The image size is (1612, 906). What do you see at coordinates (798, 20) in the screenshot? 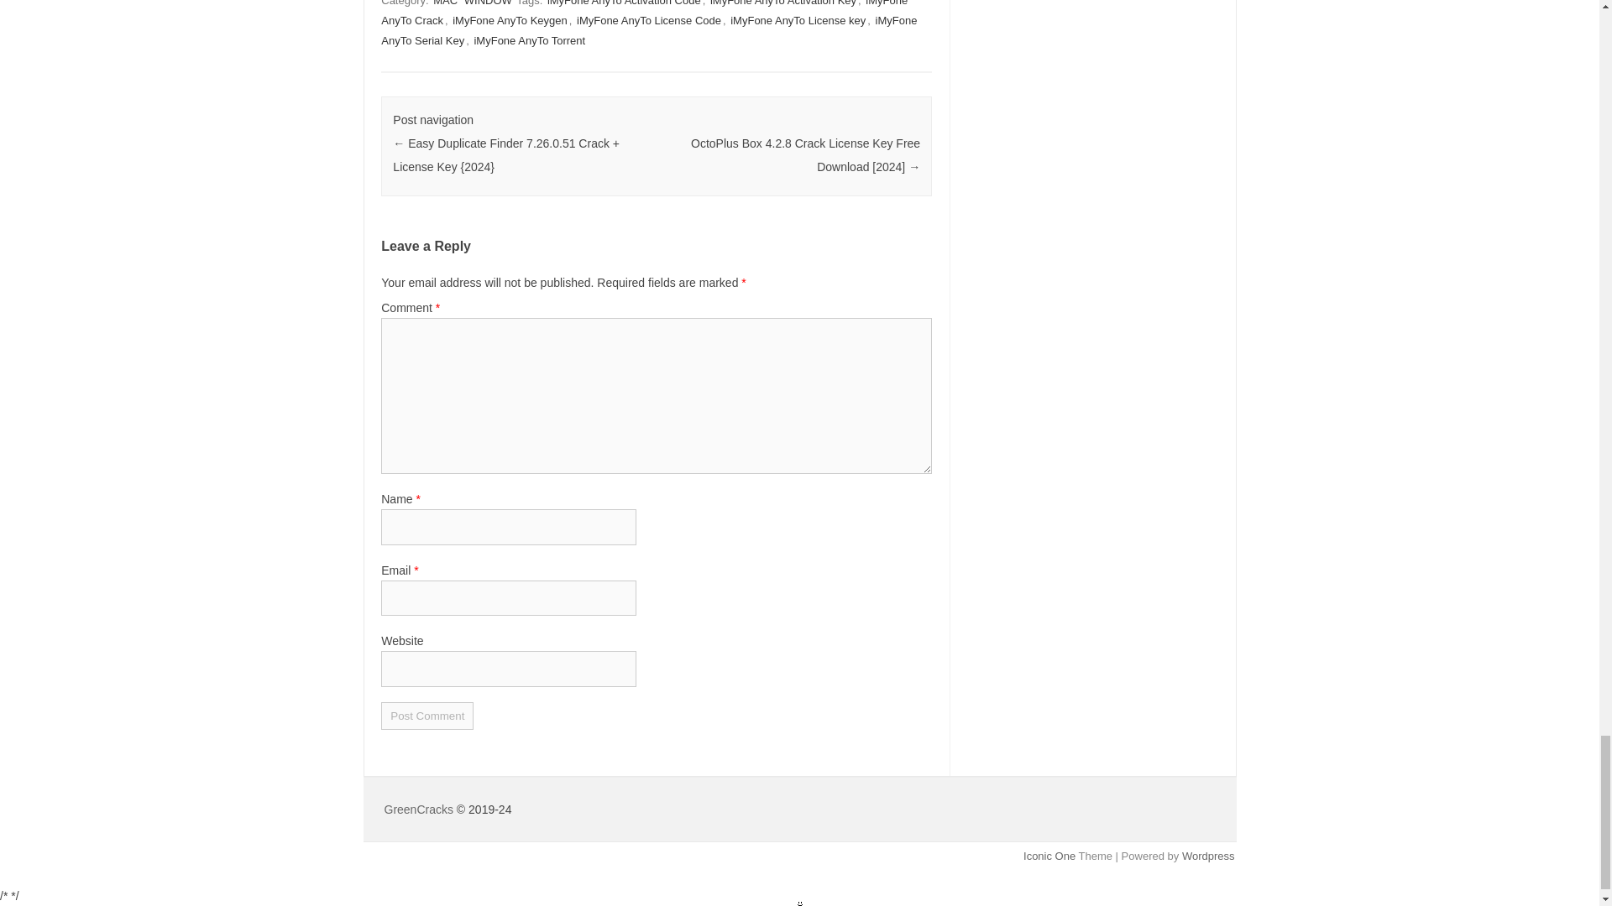
I see `iMyFone AnyTo License key` at bounding box center [798, 20].